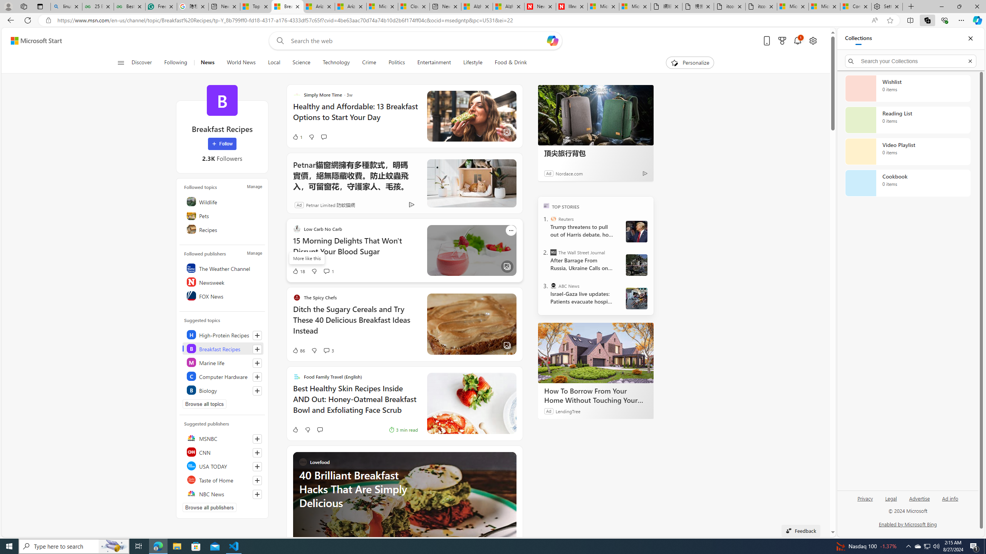 Image resolution: width=986 pixels, height=554 pixels. What do you see at coordinates (223, 452) in the screenshot?
I see `CNN` at bounding box center [223, 452].